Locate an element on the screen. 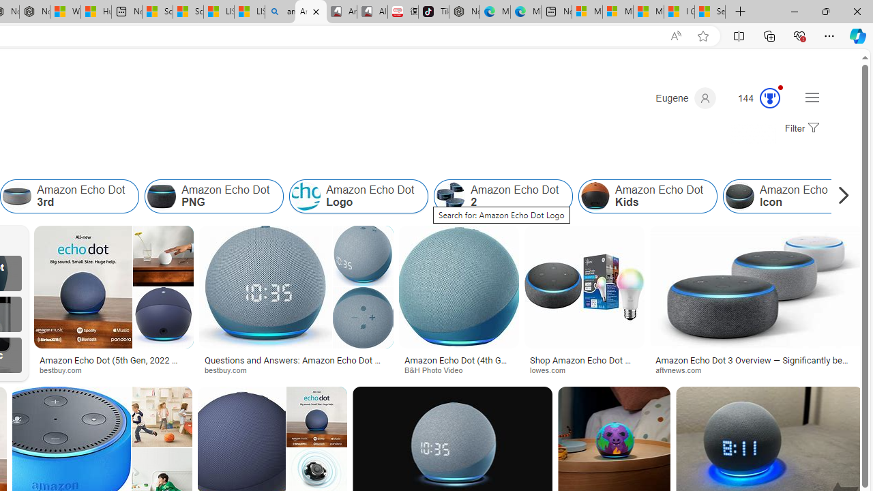 The width and height of the screenshot is (873, 491). lowes.com is located at coordinates (552, 370).